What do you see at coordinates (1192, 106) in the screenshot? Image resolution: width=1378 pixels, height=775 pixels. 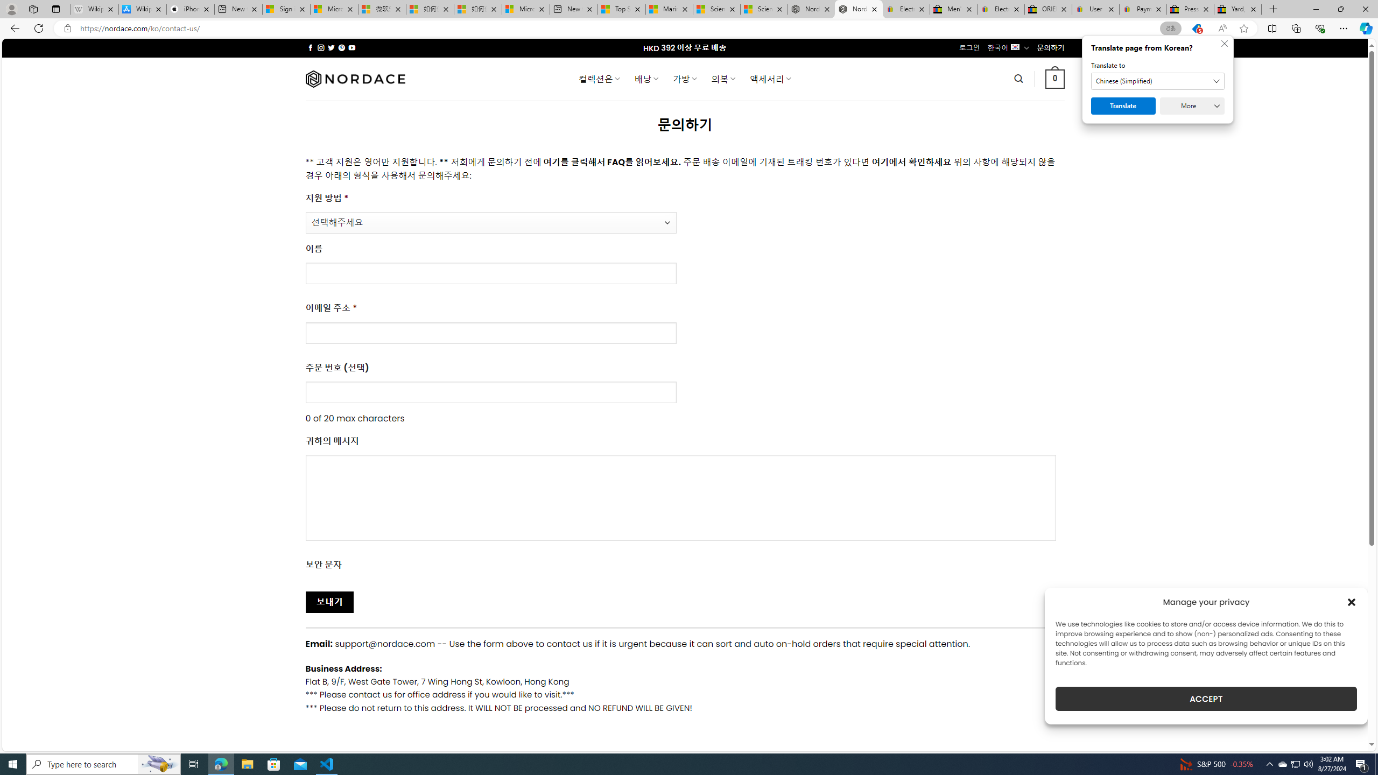 I see `More` at bounding box center [1192, 106].